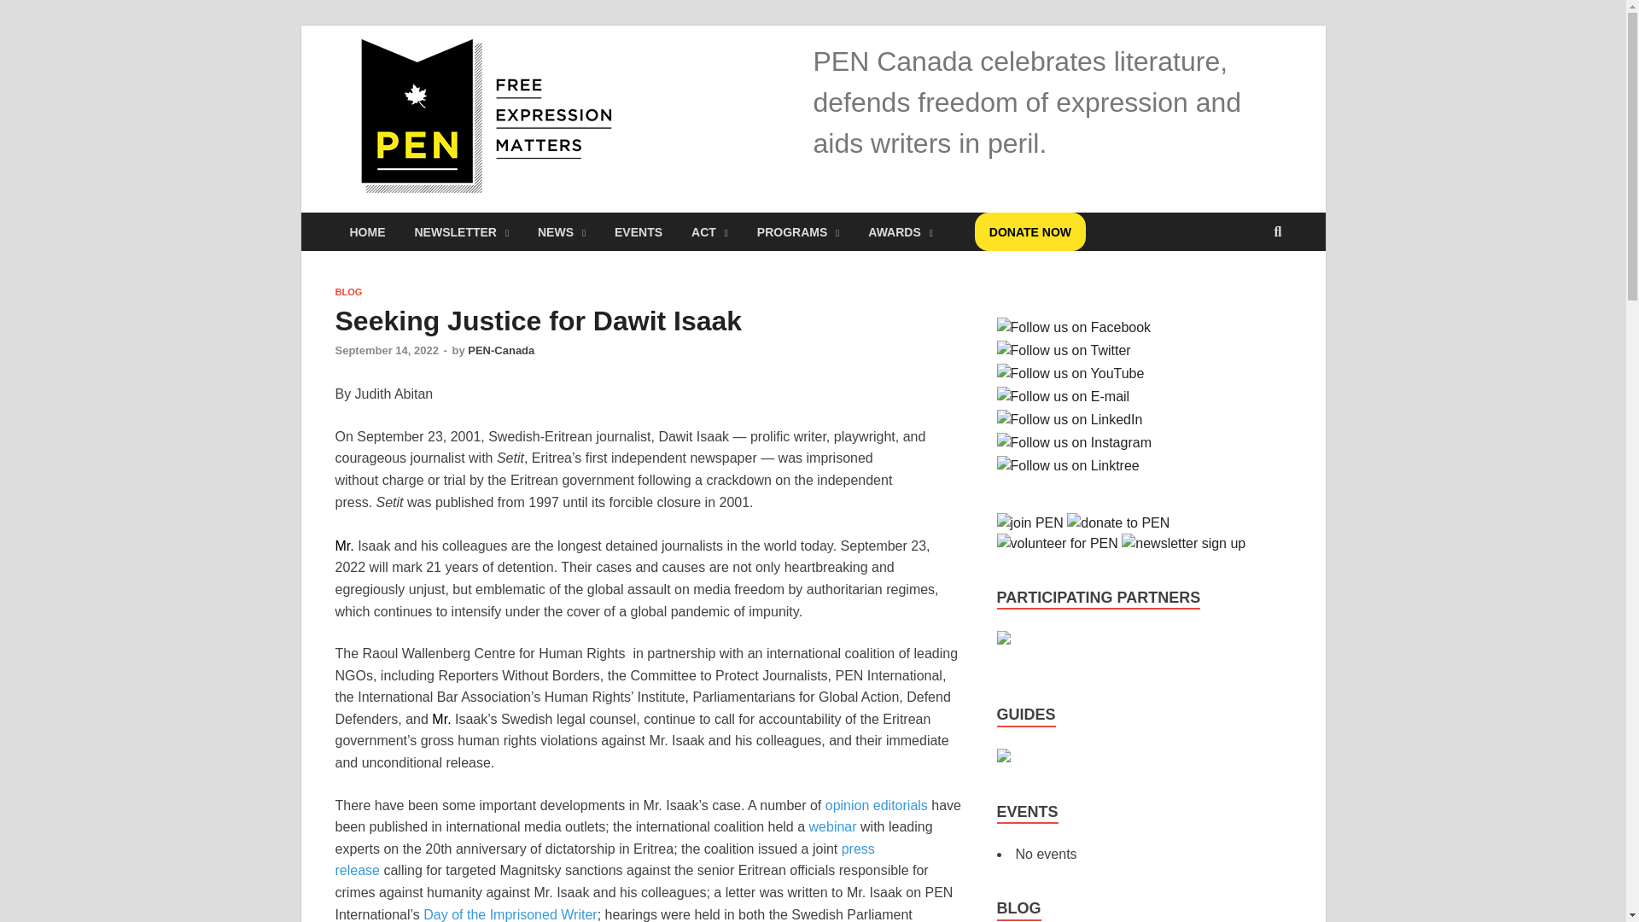 This screenshot has height=922, width=1639. I want to click on Follow us on Linktree, so click(1067, 466).